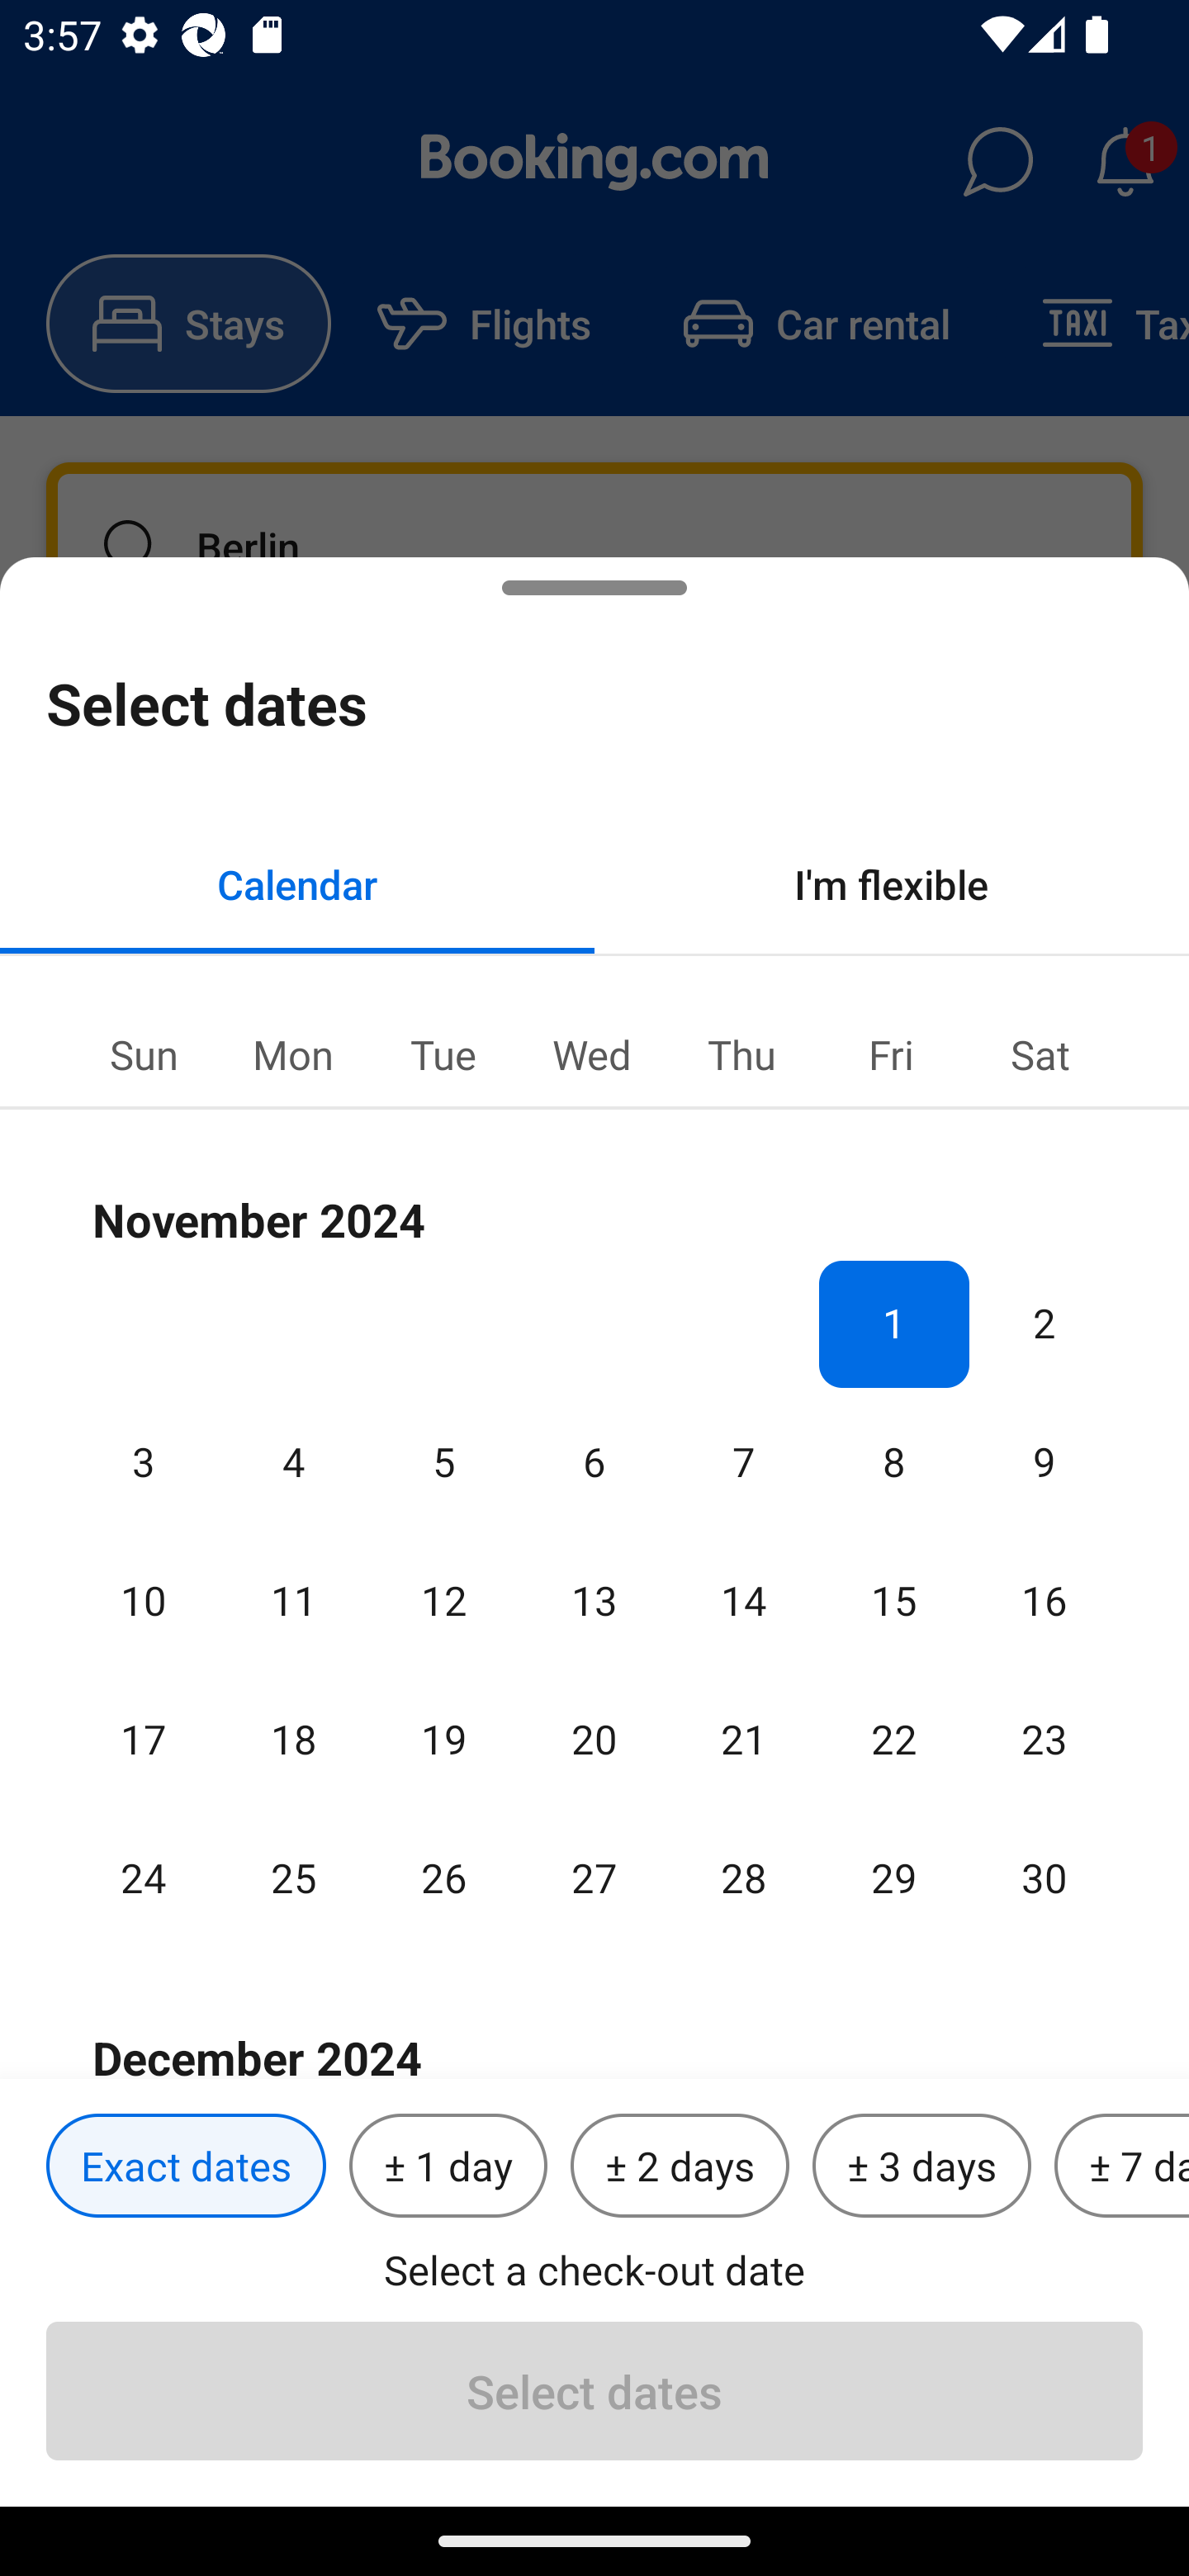  What do you see at coordinates (680, 2166) in the screenshot?
I see `± 2 days` at bounding box center [680, 2166].